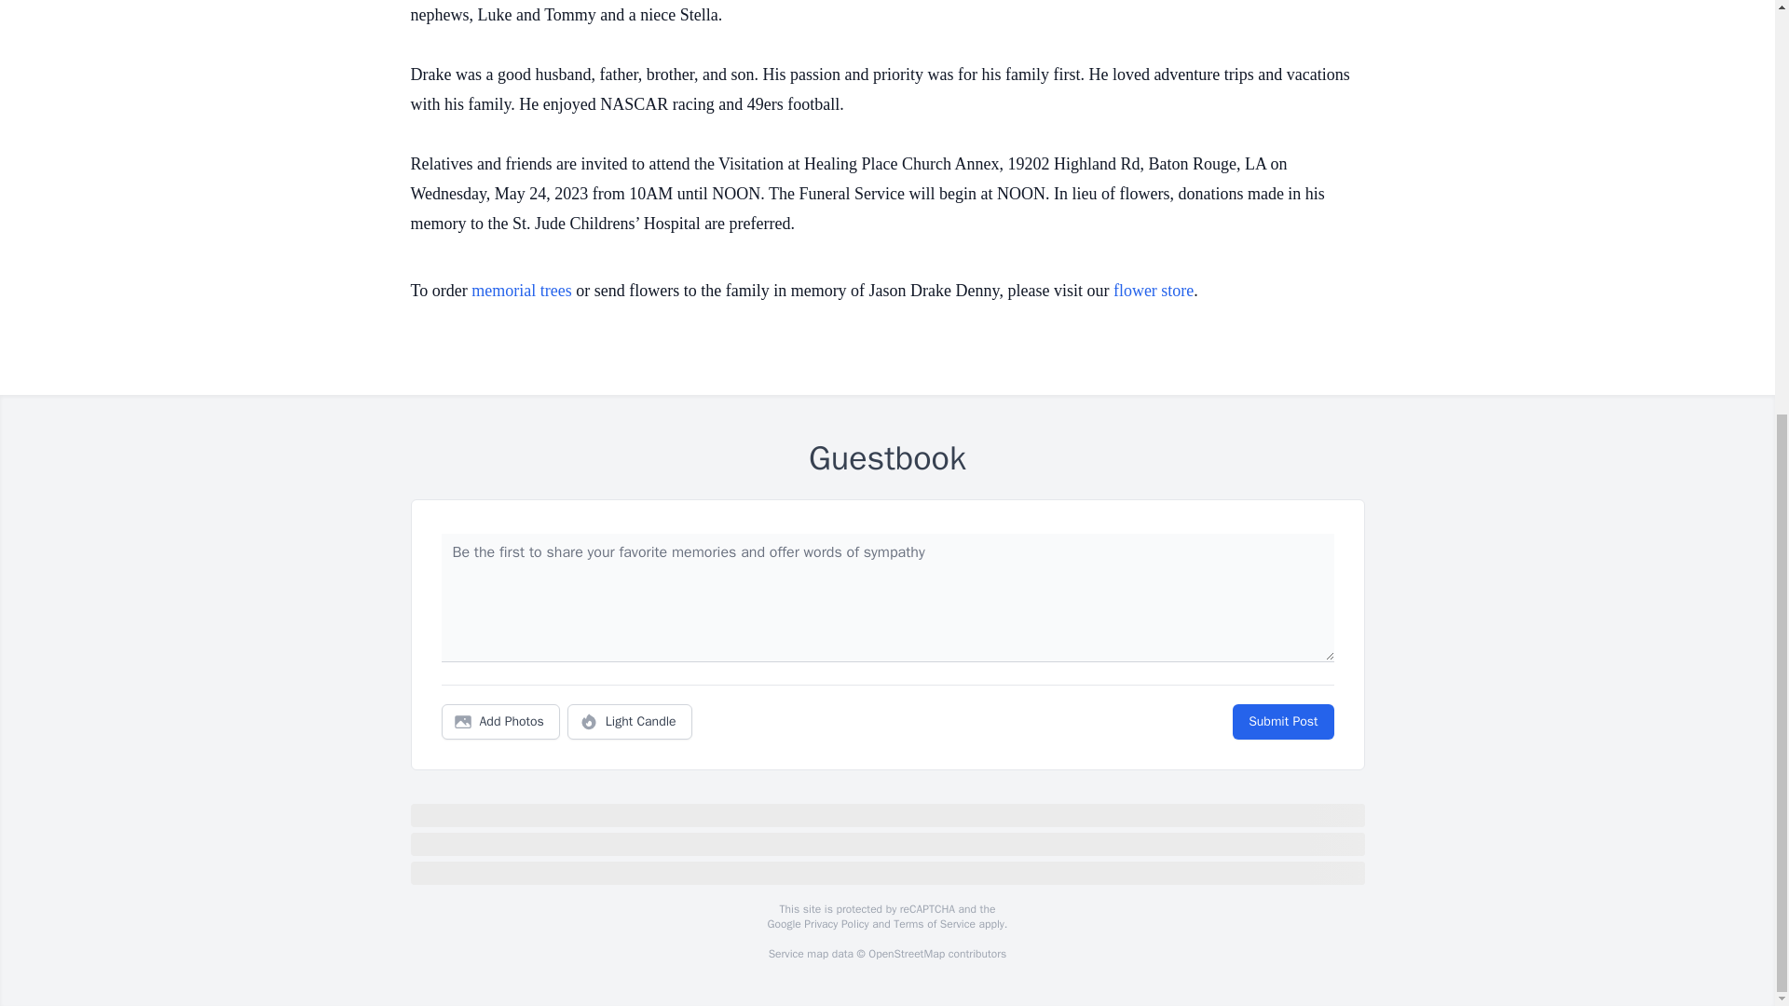  What do you see at coordinates (934, 924) in the screenshot?
I see `Terms of Service` at bounding box center [934, 924].